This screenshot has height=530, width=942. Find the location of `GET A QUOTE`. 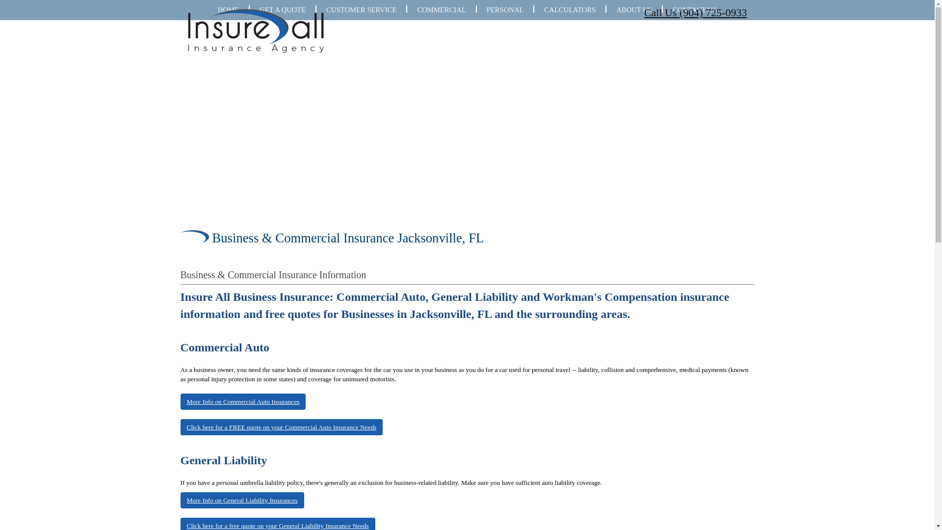

GET A QUOTE is located at coordinates (283, 10).